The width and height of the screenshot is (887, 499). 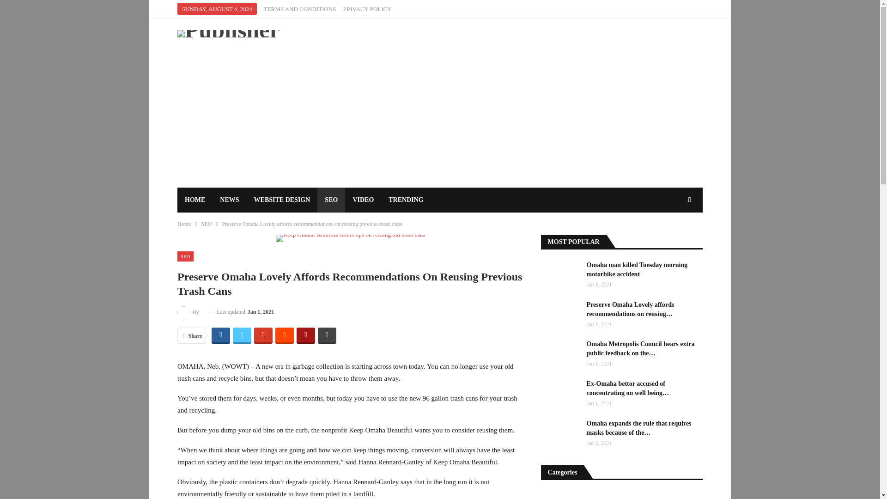 I want to click on VIDEO, so click(x=363, y=200).